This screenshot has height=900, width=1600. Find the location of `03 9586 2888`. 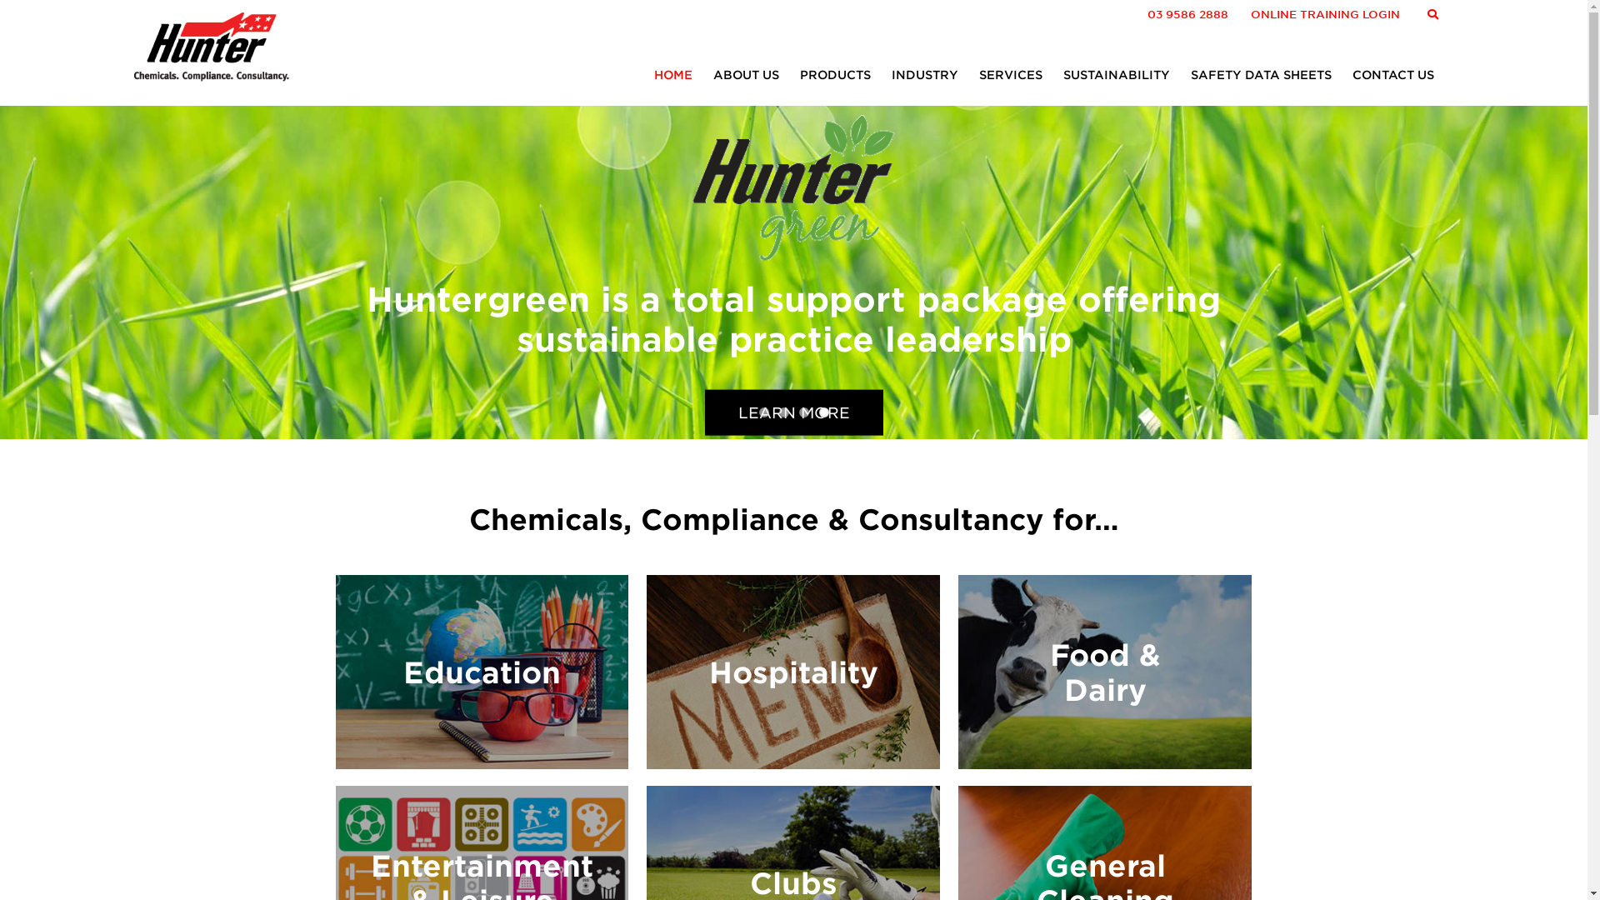

03 9586 2888 is located at coordinates (1188, 15).